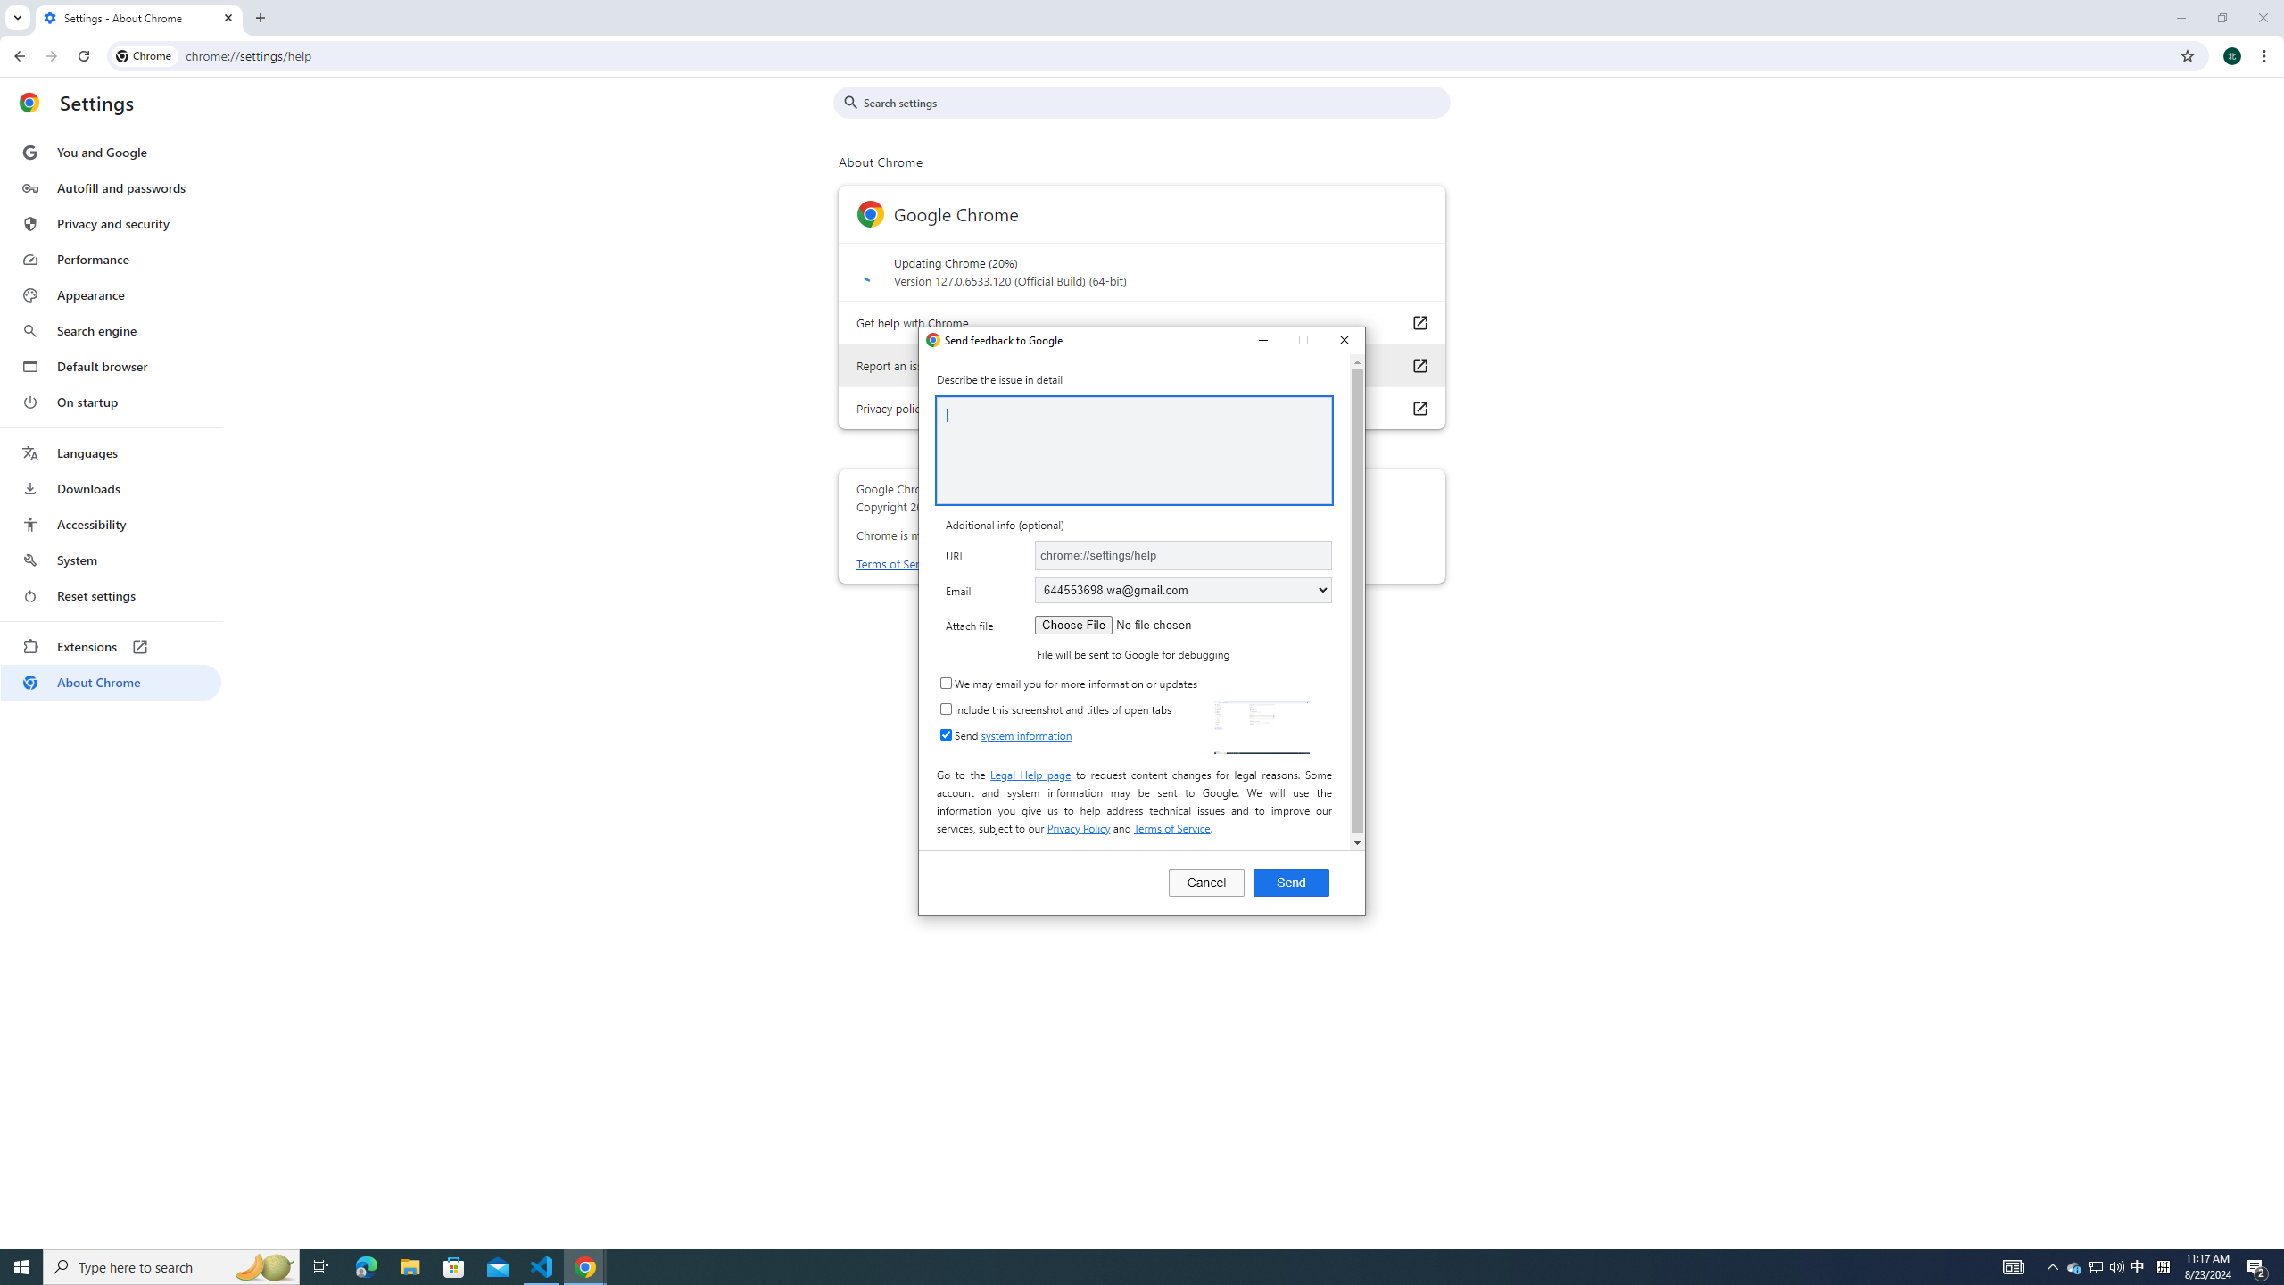  I want to click on Start, so click(21, 1267).